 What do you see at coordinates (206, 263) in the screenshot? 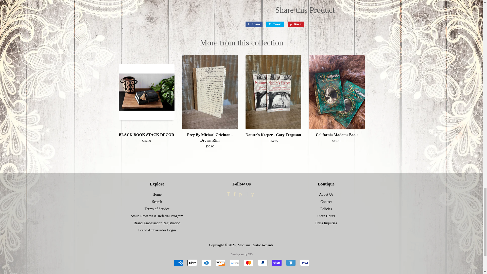
I see `Diners Club` at bounding box center [206, 263].